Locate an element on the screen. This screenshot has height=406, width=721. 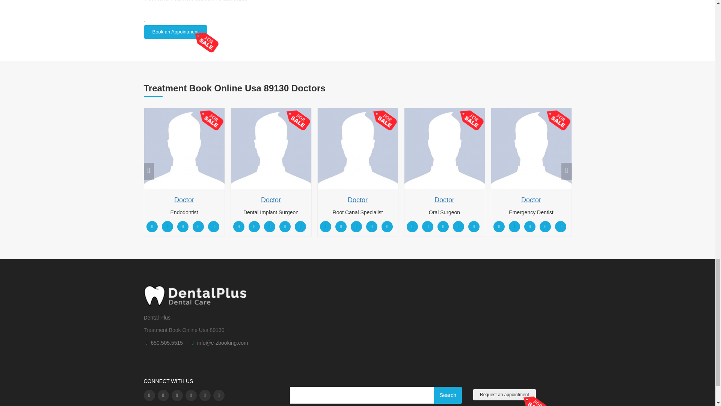
emergency dentist treatment book online usa 89130 is located at coordinates (531, 148).